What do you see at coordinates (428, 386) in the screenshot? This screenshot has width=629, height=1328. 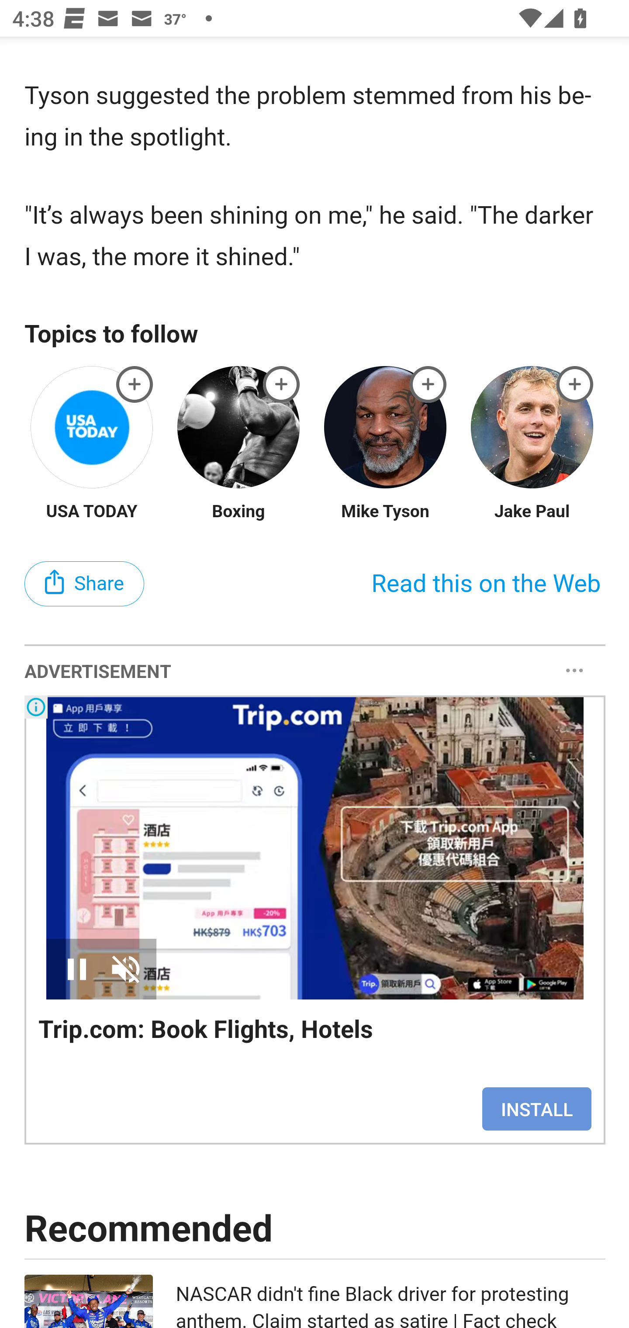 I see `73495373007` at bounding box center [428, 386].